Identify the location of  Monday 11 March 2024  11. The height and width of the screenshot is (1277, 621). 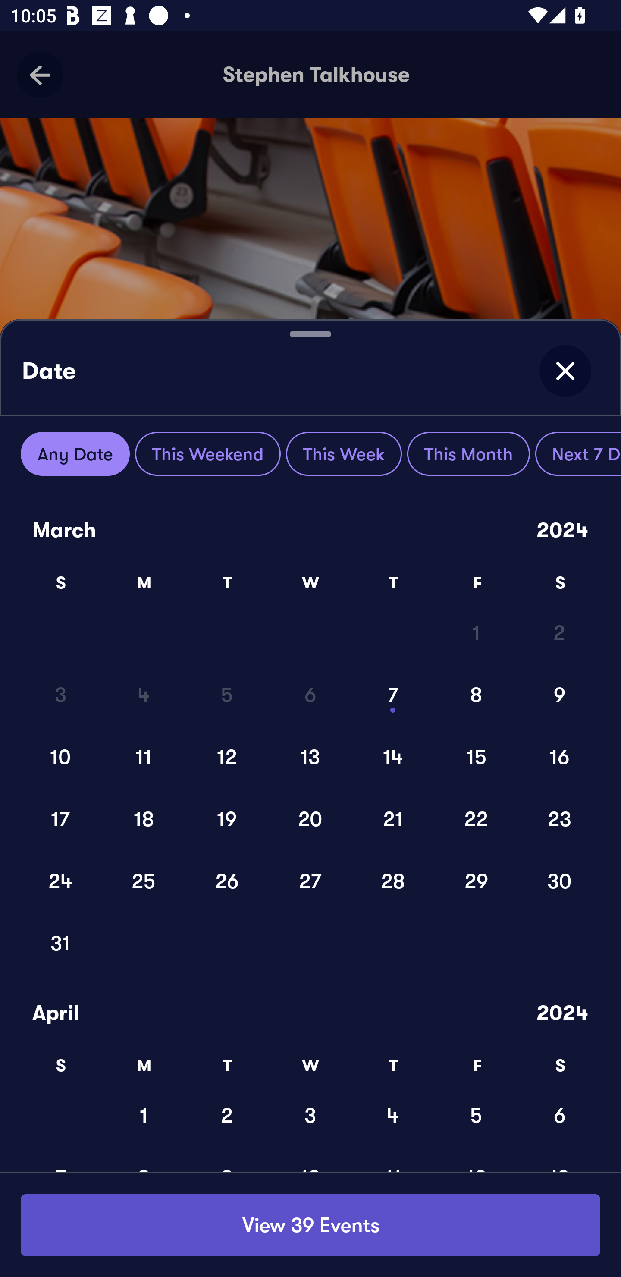
(144, 756).